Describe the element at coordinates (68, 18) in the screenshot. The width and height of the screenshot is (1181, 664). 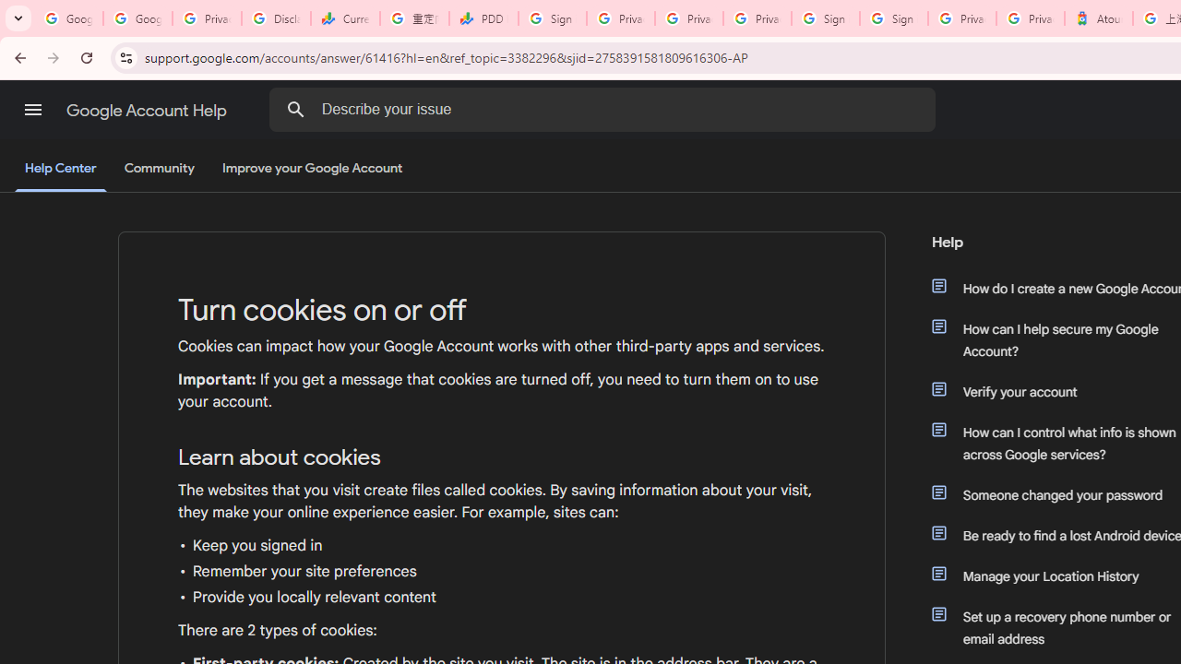
I see `Google Workspace Admin Community` at that location.